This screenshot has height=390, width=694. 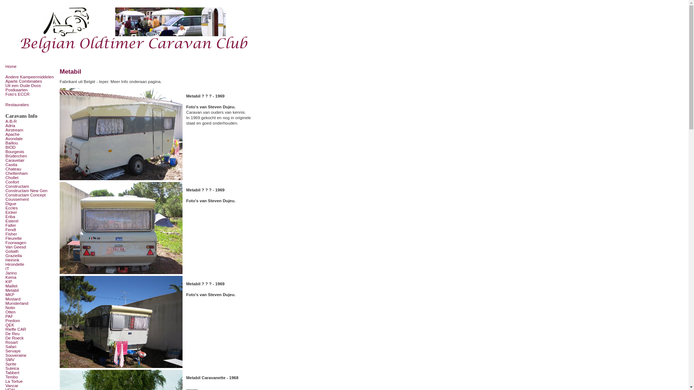 What do you see at coordinates (31, 303) in the screenshot?
I see `Munsterland` at bounding box center [31, 303].